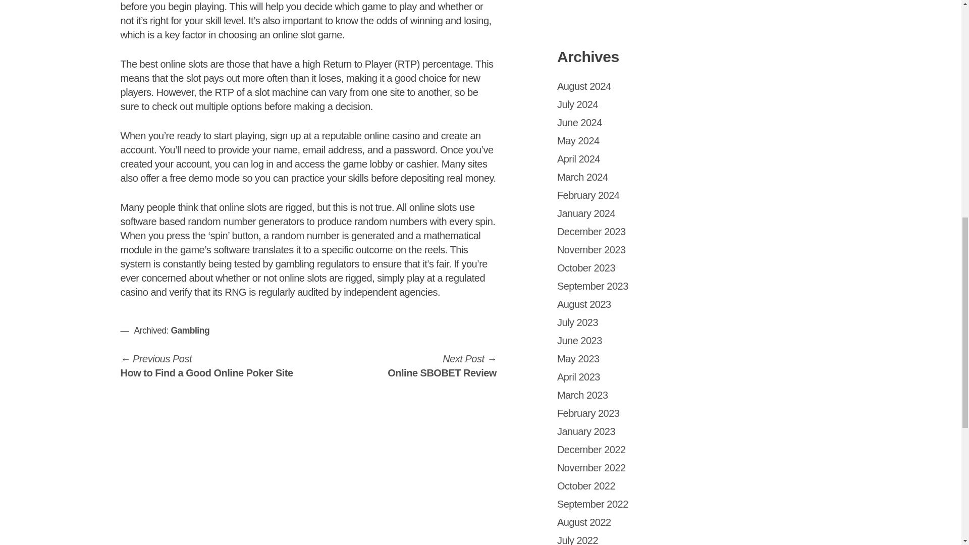  I want to click on January 2024, so click(577, 322).